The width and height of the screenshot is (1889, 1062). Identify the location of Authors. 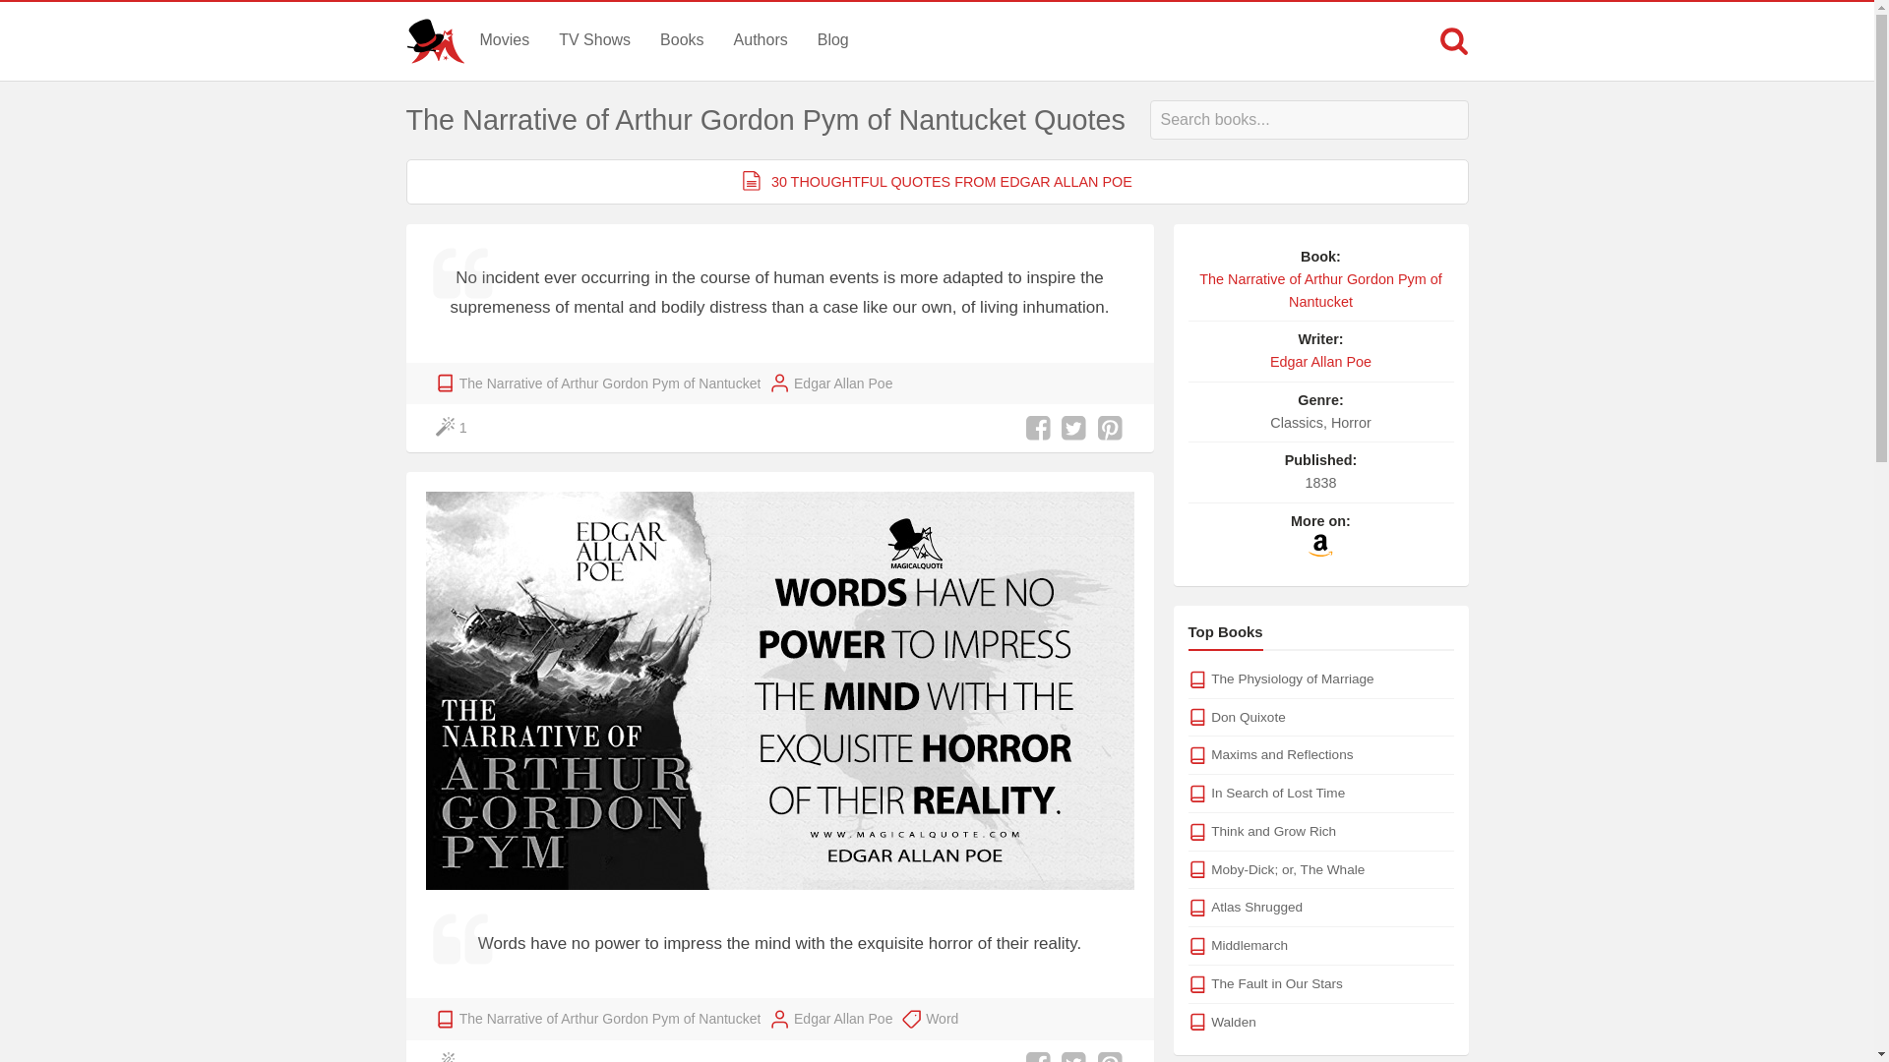
(762, 39).